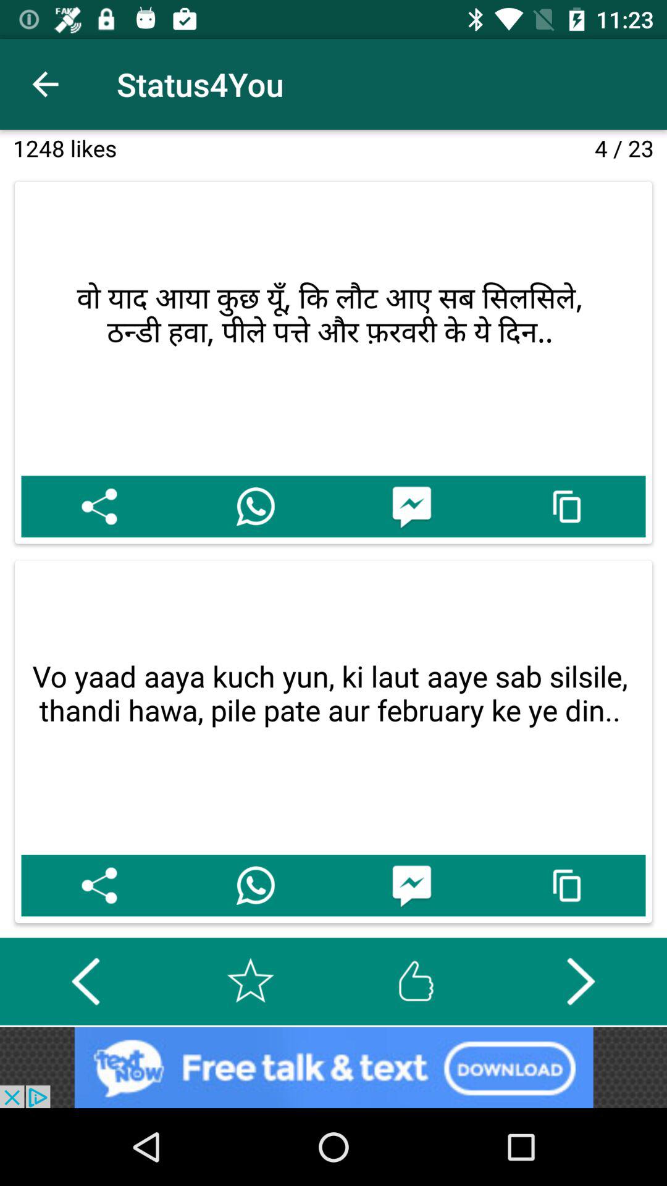 This screenshot has width=667, height=1186. Describe the element at coordinates (411, 885) in the screenshot. I see `send message` at that location.